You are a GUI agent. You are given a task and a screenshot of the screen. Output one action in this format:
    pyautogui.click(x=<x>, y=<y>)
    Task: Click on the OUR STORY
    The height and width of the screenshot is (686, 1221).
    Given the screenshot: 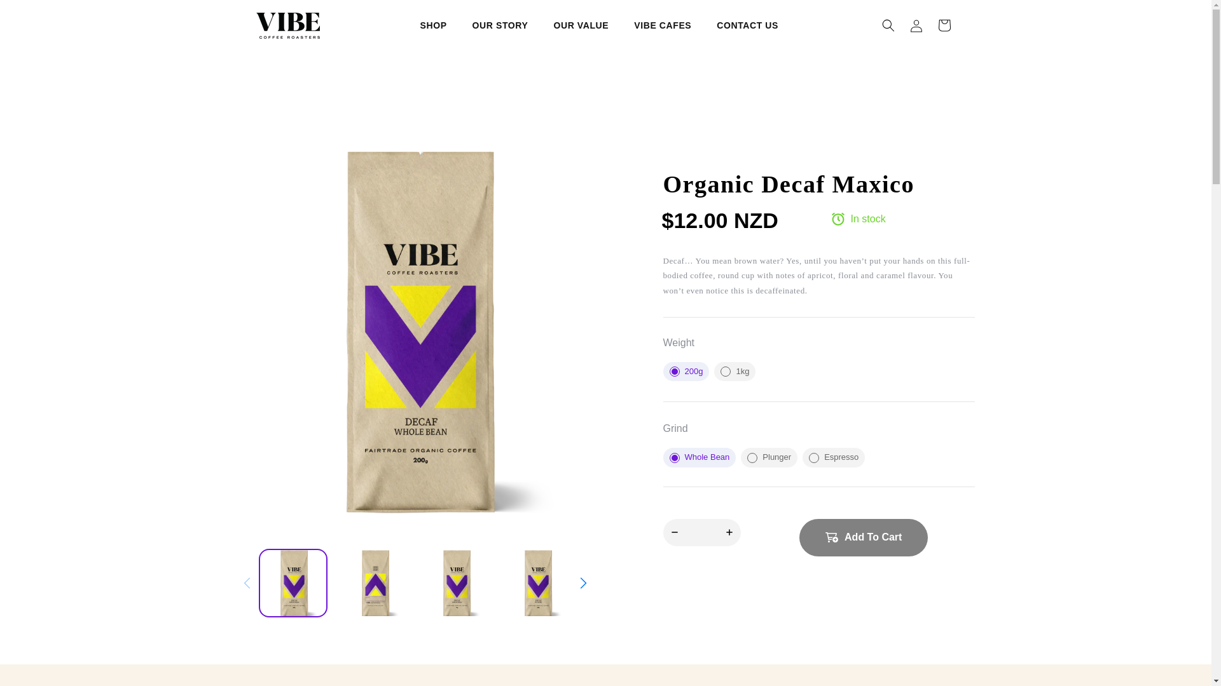 What is the action you would take?
    pyautogui.click(x=500, y=25)
    